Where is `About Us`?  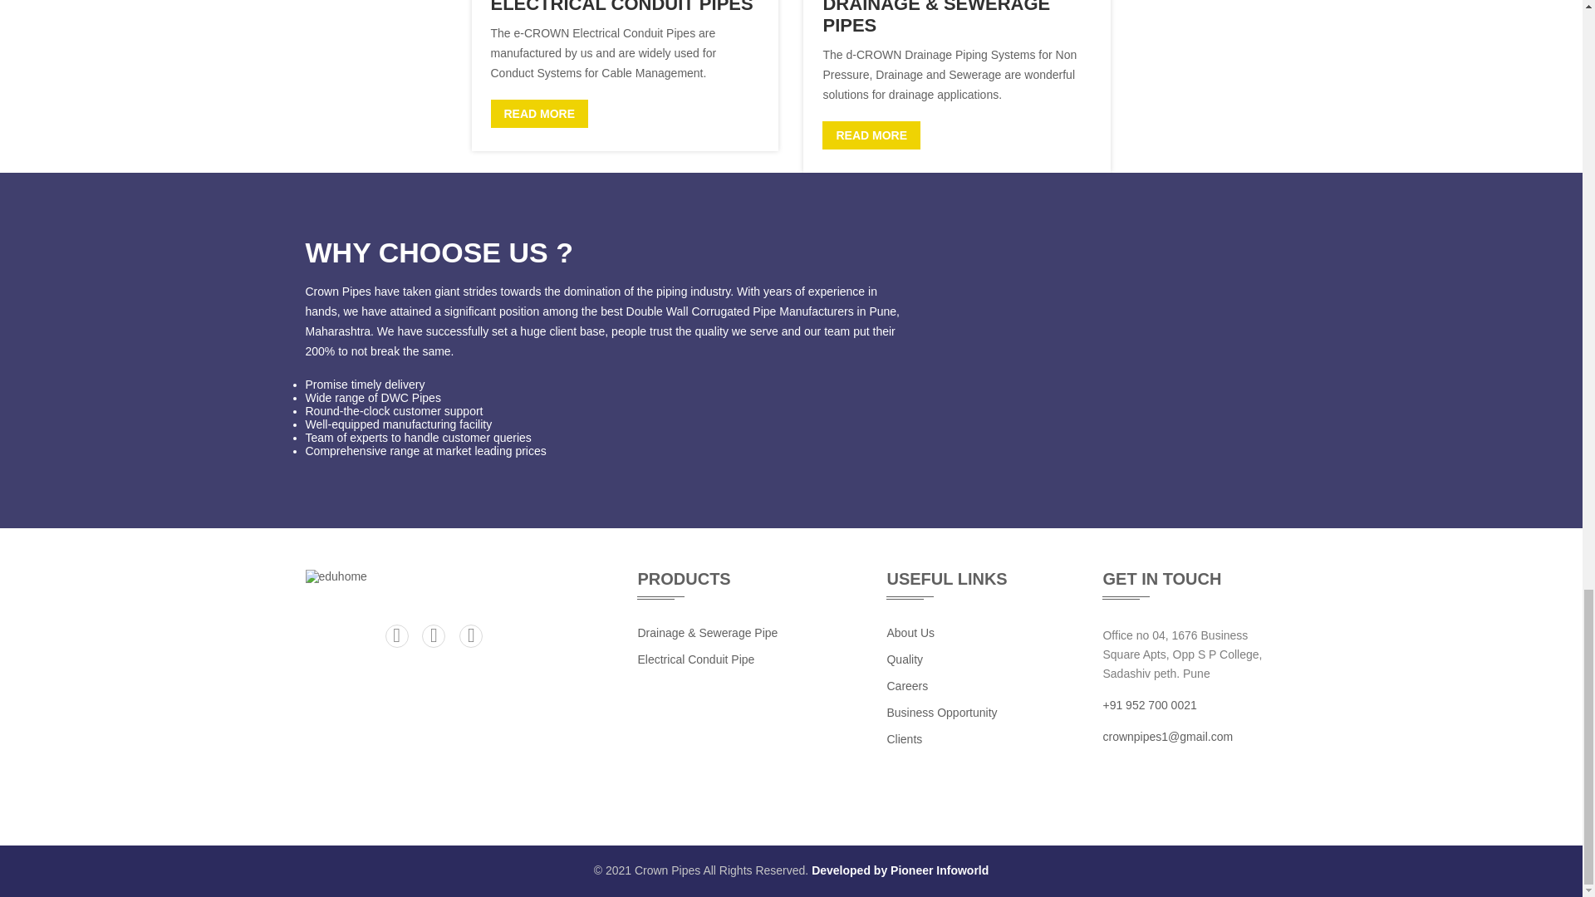 About Us is located at coordinates (910, 633).